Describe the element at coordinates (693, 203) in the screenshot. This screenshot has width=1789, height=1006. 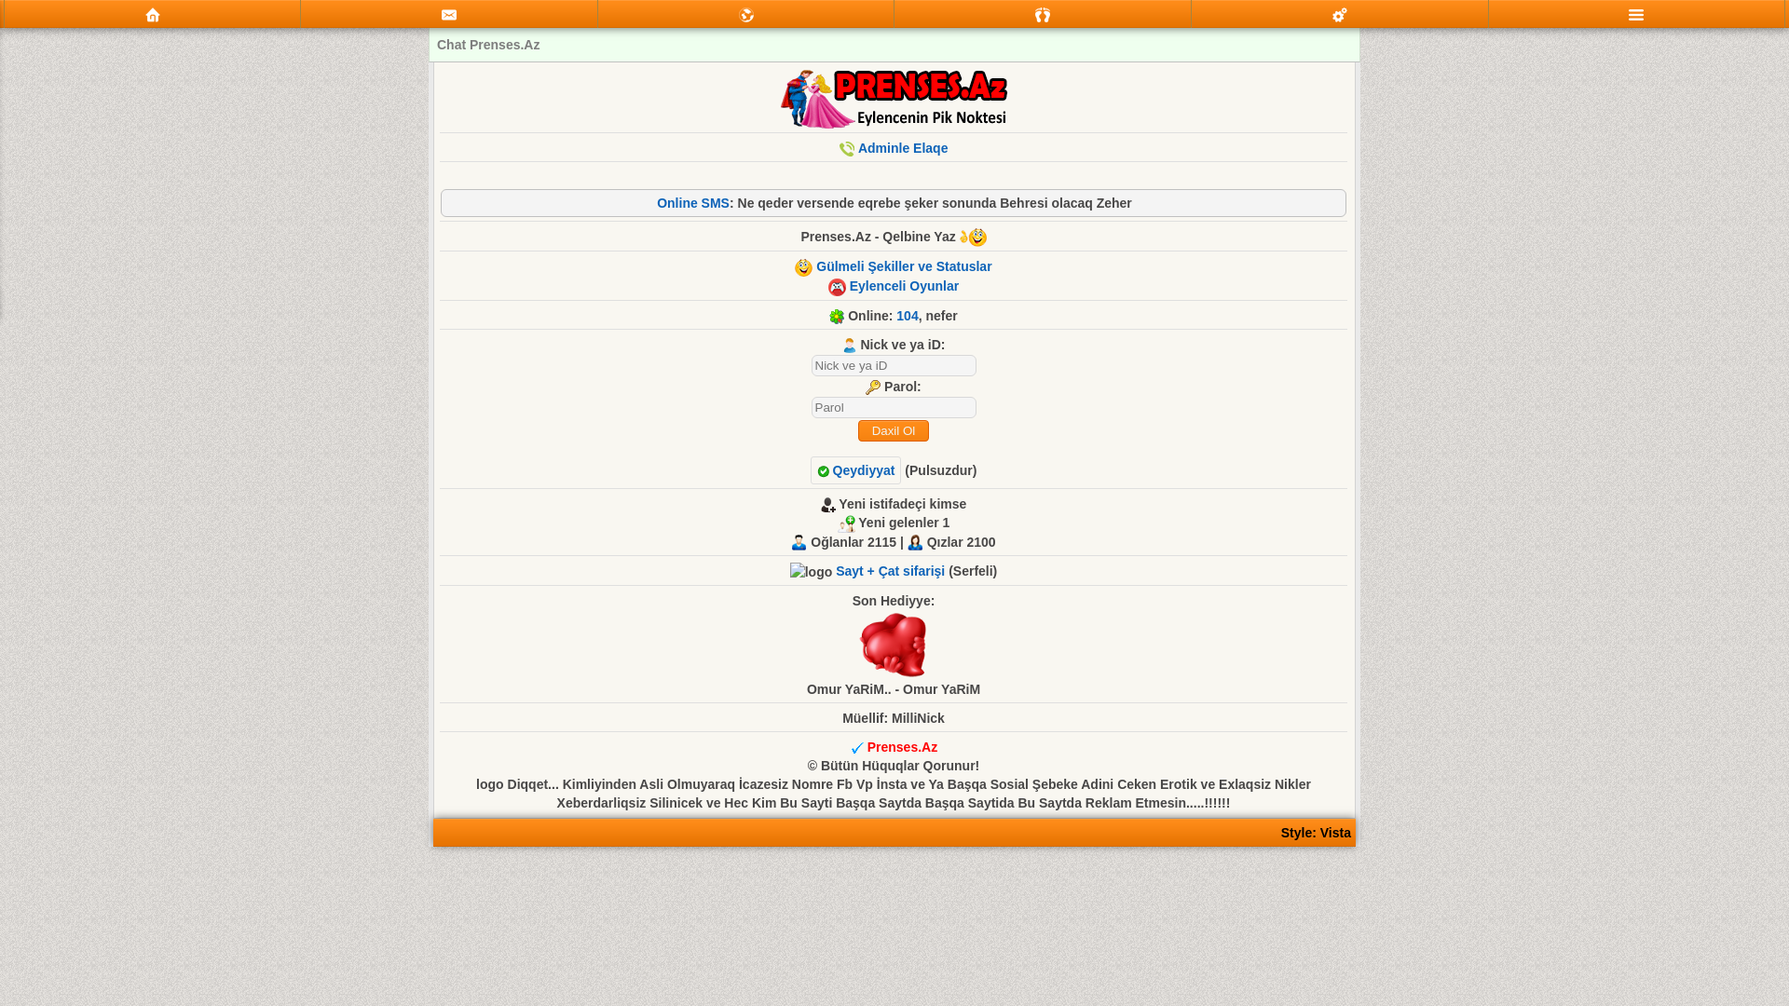
I see `Online SMS` at that location.